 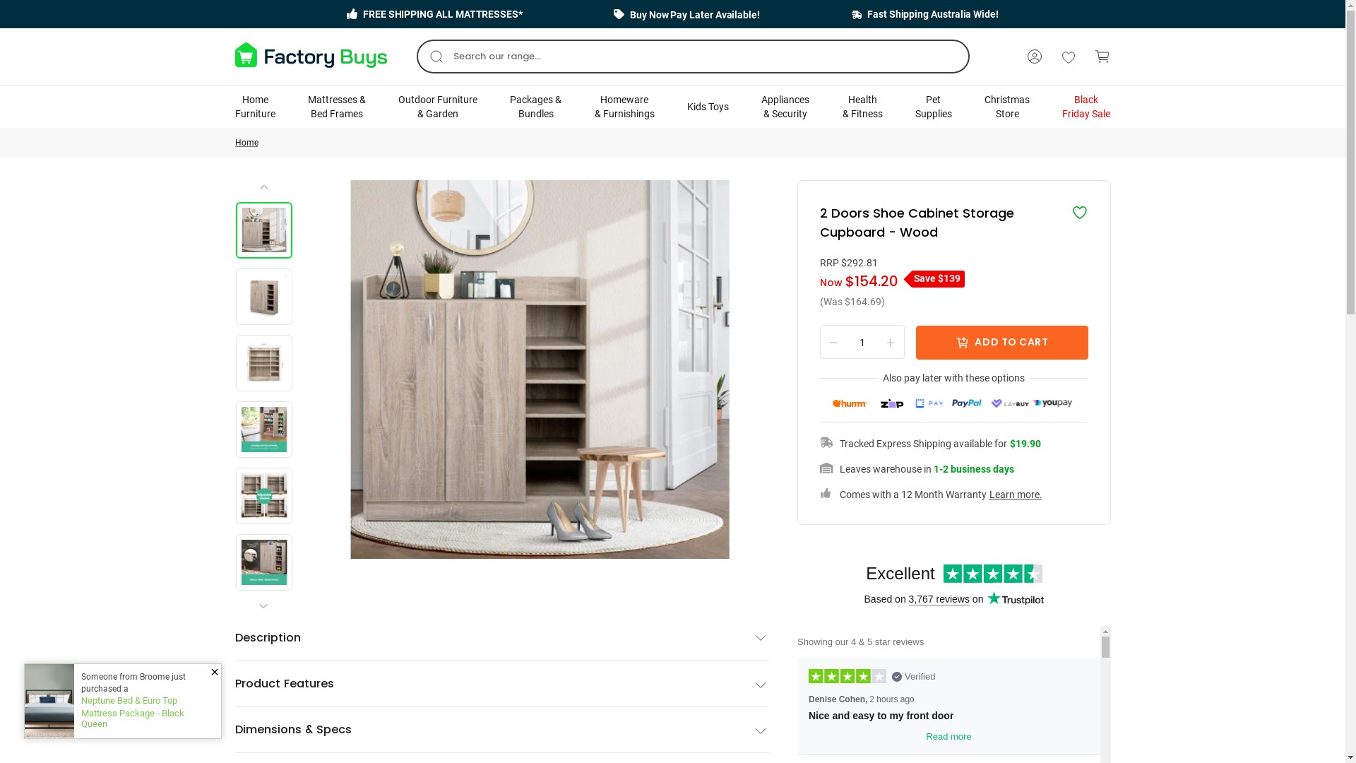 What do you see at coordinates (435, 14) in the screenshot?
I see `FREE SHIPPING ALL MATTRESSES*` at bounding box center [435, 14].